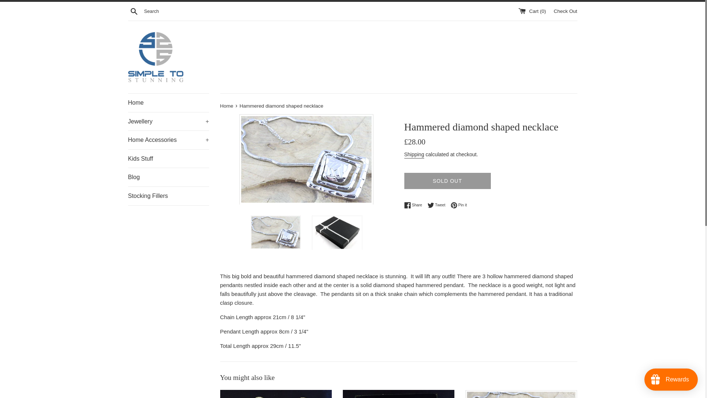 This screenshot has height=398, width=707. Describe the element at coordinates (227, 105) in the screenshot. I see `Kids Stuff` at that location.